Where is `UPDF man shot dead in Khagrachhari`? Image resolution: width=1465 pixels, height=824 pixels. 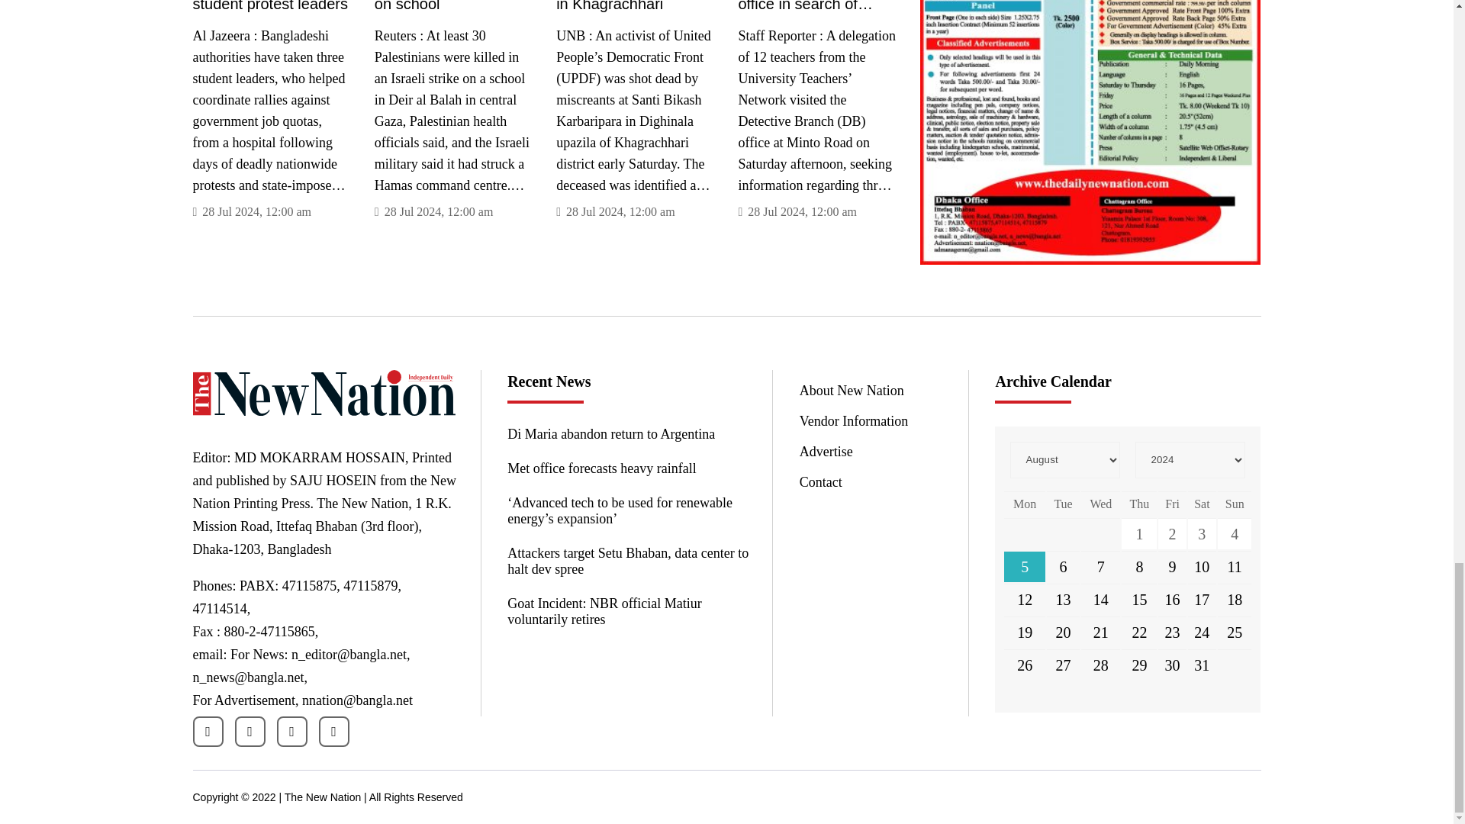
UPDF man shot dead in Khagrachhari is located at coordinates (635, 7).